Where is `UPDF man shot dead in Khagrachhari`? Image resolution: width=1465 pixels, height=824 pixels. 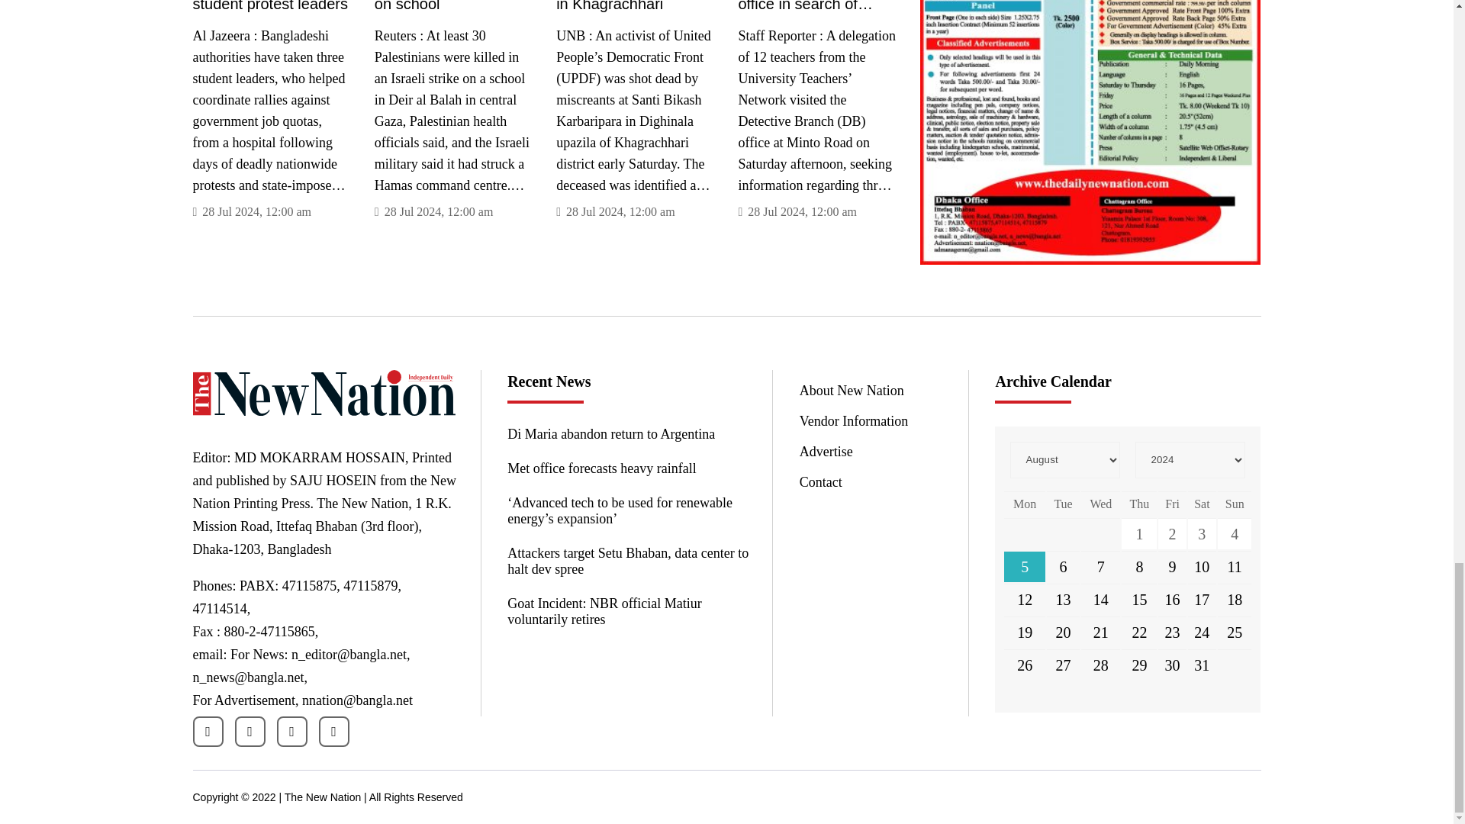
UPDF man shot dead in Khagrachhari is located at coordinates (635, 7).